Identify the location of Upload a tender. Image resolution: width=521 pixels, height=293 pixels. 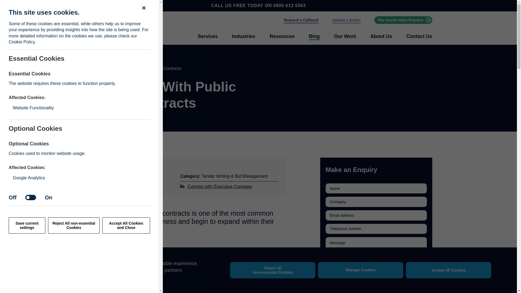
(347, 20).